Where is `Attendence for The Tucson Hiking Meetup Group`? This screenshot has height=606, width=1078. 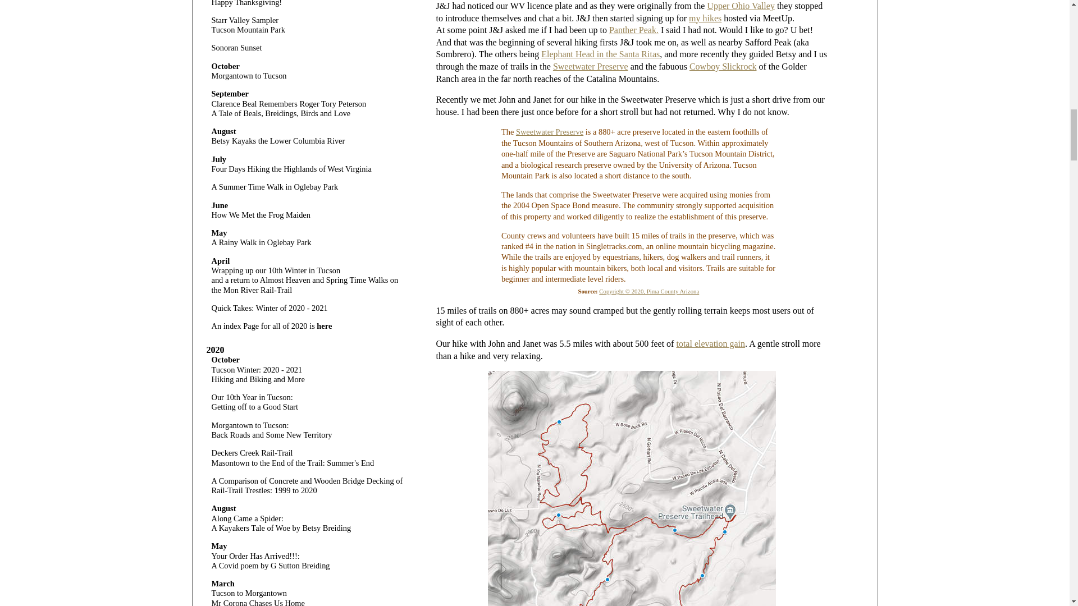 Attendence for The Tucson Hiking Meetup Group is located at coordinates (705, 18).